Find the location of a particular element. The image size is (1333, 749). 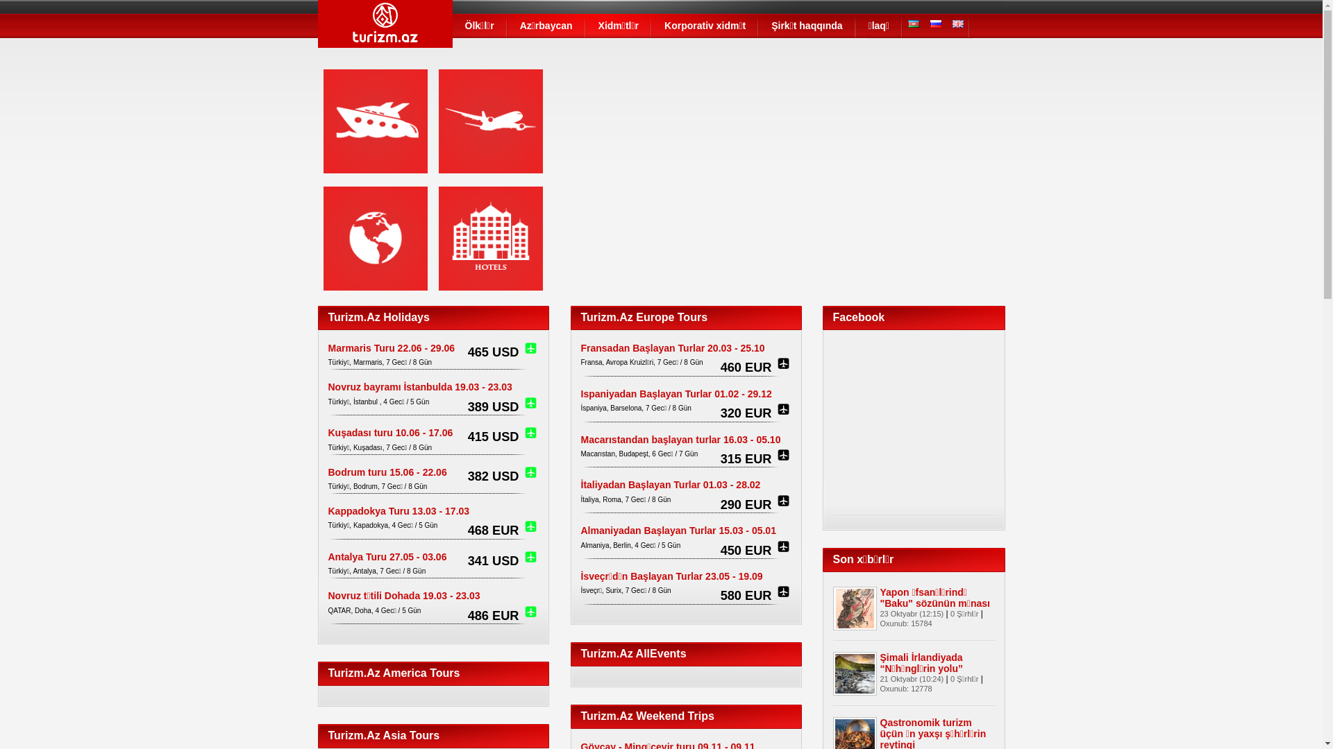

Antalya Turu 27.05 - 03.06 is located at coordinates (387, 557).